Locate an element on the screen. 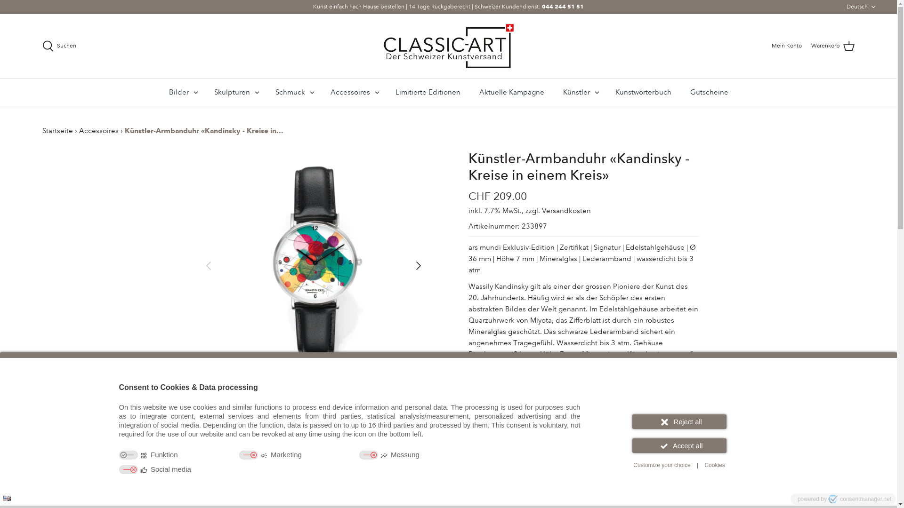 The height and width of the screenshot is (508, 904). Rechts is located at coordinates (418, 266).